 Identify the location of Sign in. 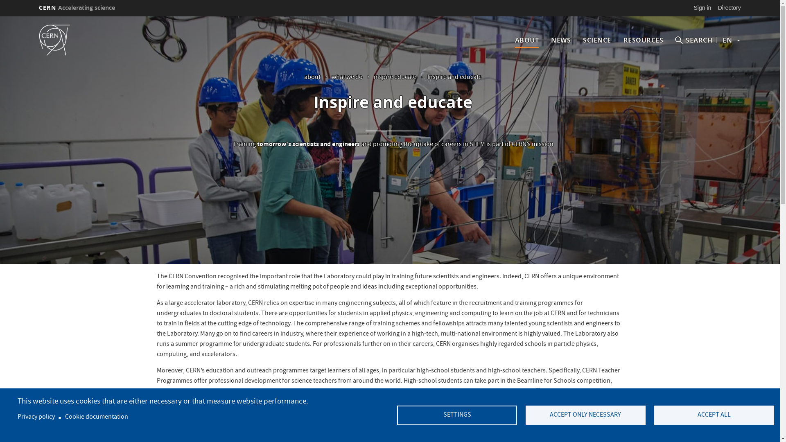
(702, 8).